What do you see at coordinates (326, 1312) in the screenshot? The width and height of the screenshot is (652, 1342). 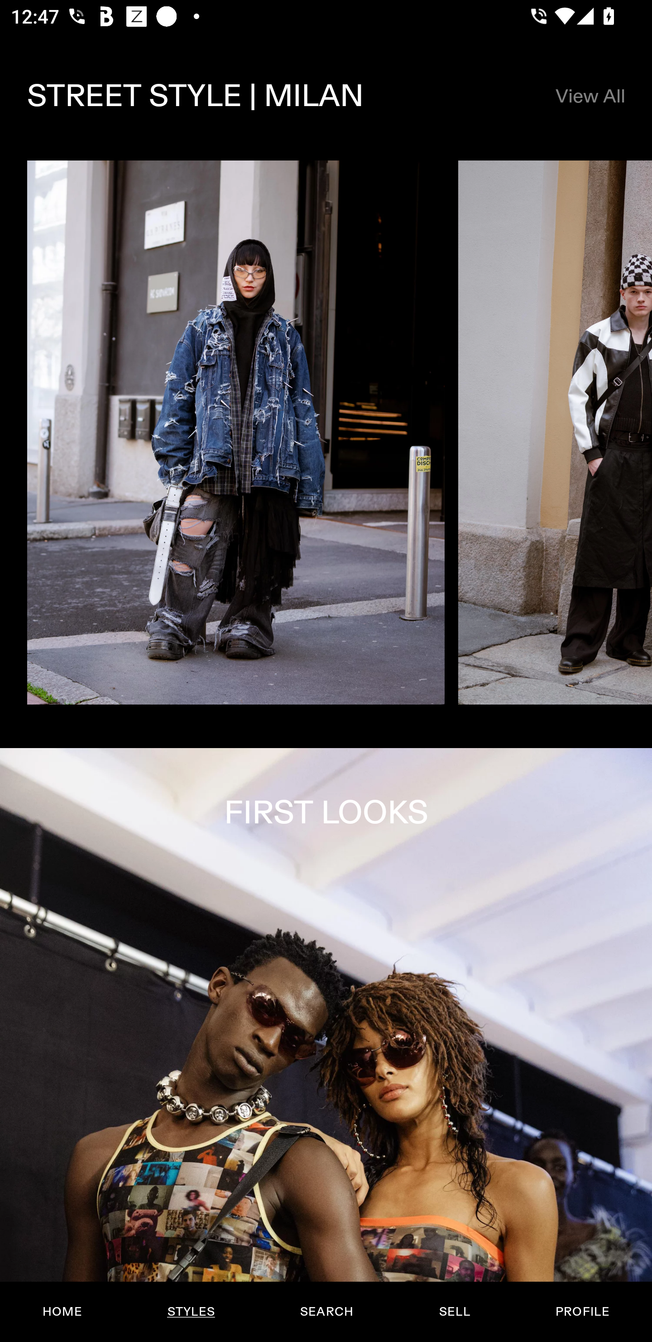 I see `SEARCH` at bounding box center [326, 1312].